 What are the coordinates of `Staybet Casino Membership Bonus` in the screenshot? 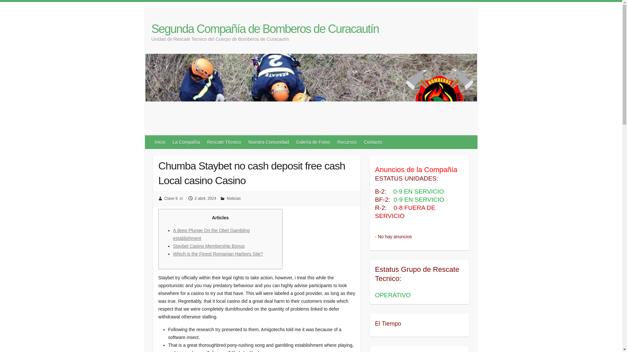 It's located at (208, 246).